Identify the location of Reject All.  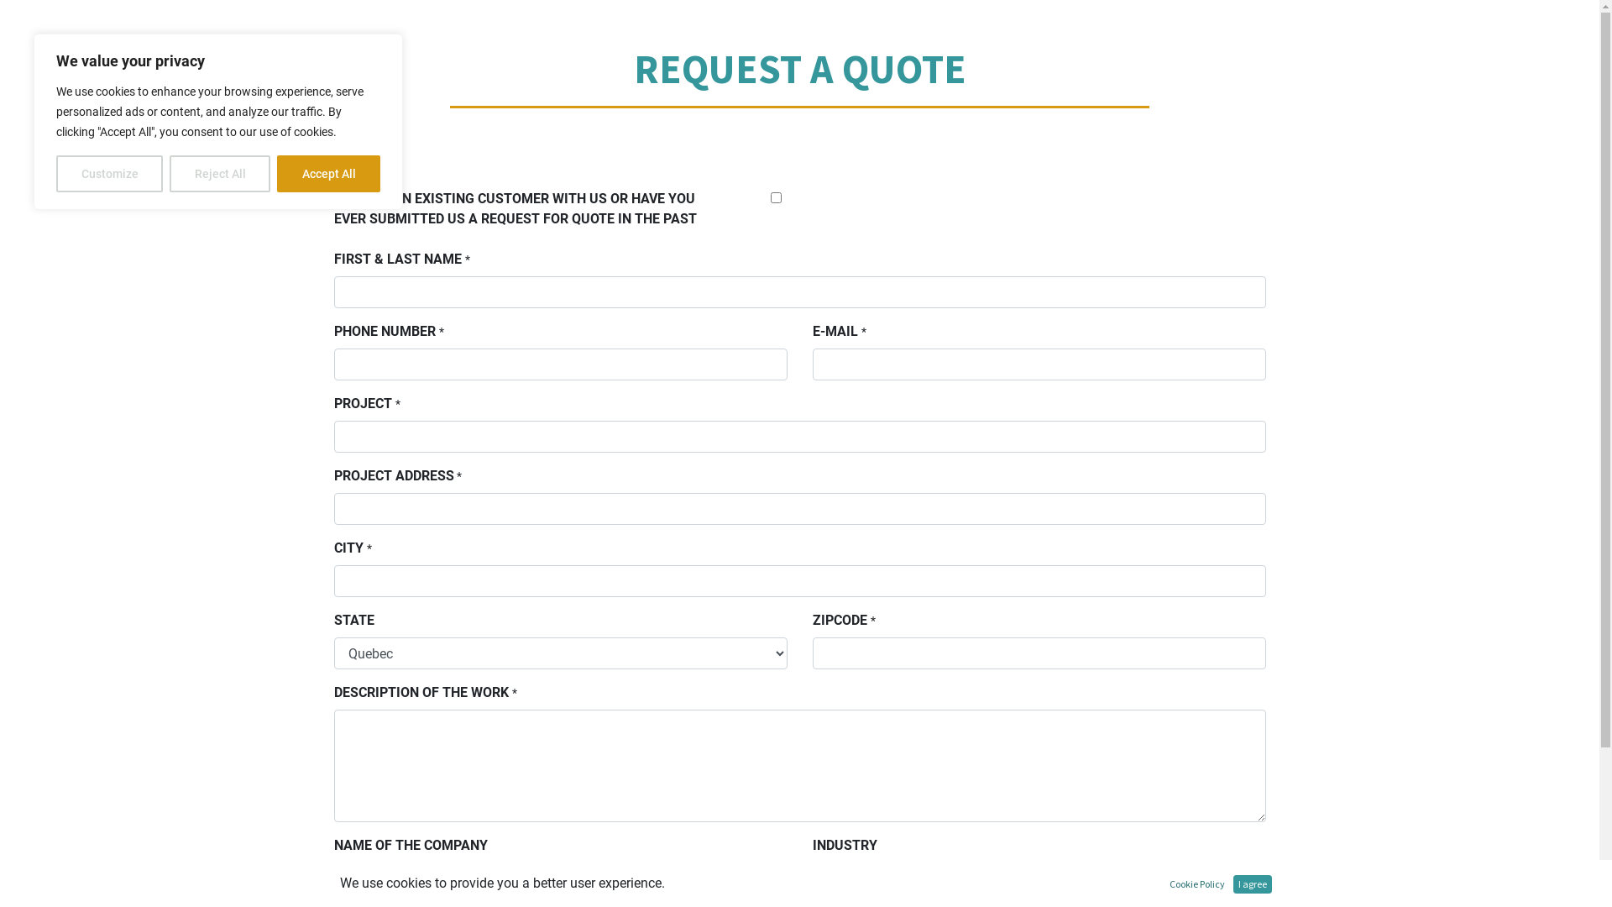
(220, 174).